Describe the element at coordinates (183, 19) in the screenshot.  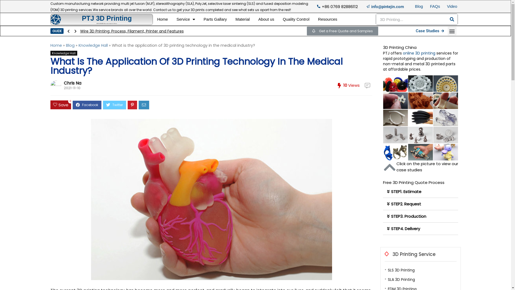
I see `Service` at that location.